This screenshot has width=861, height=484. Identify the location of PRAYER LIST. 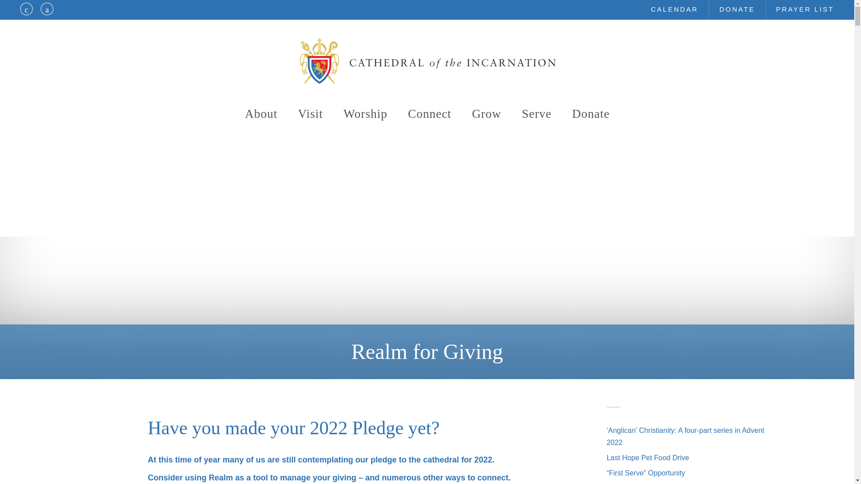
(805, 10).